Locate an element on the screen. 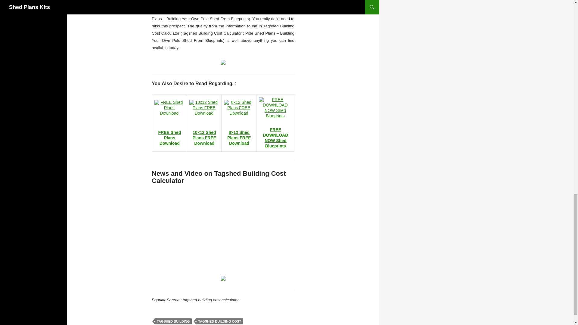 The height and width of the screenshot is (325, 578). TAGSHED BUILDING is located at coordinates (173, 321).